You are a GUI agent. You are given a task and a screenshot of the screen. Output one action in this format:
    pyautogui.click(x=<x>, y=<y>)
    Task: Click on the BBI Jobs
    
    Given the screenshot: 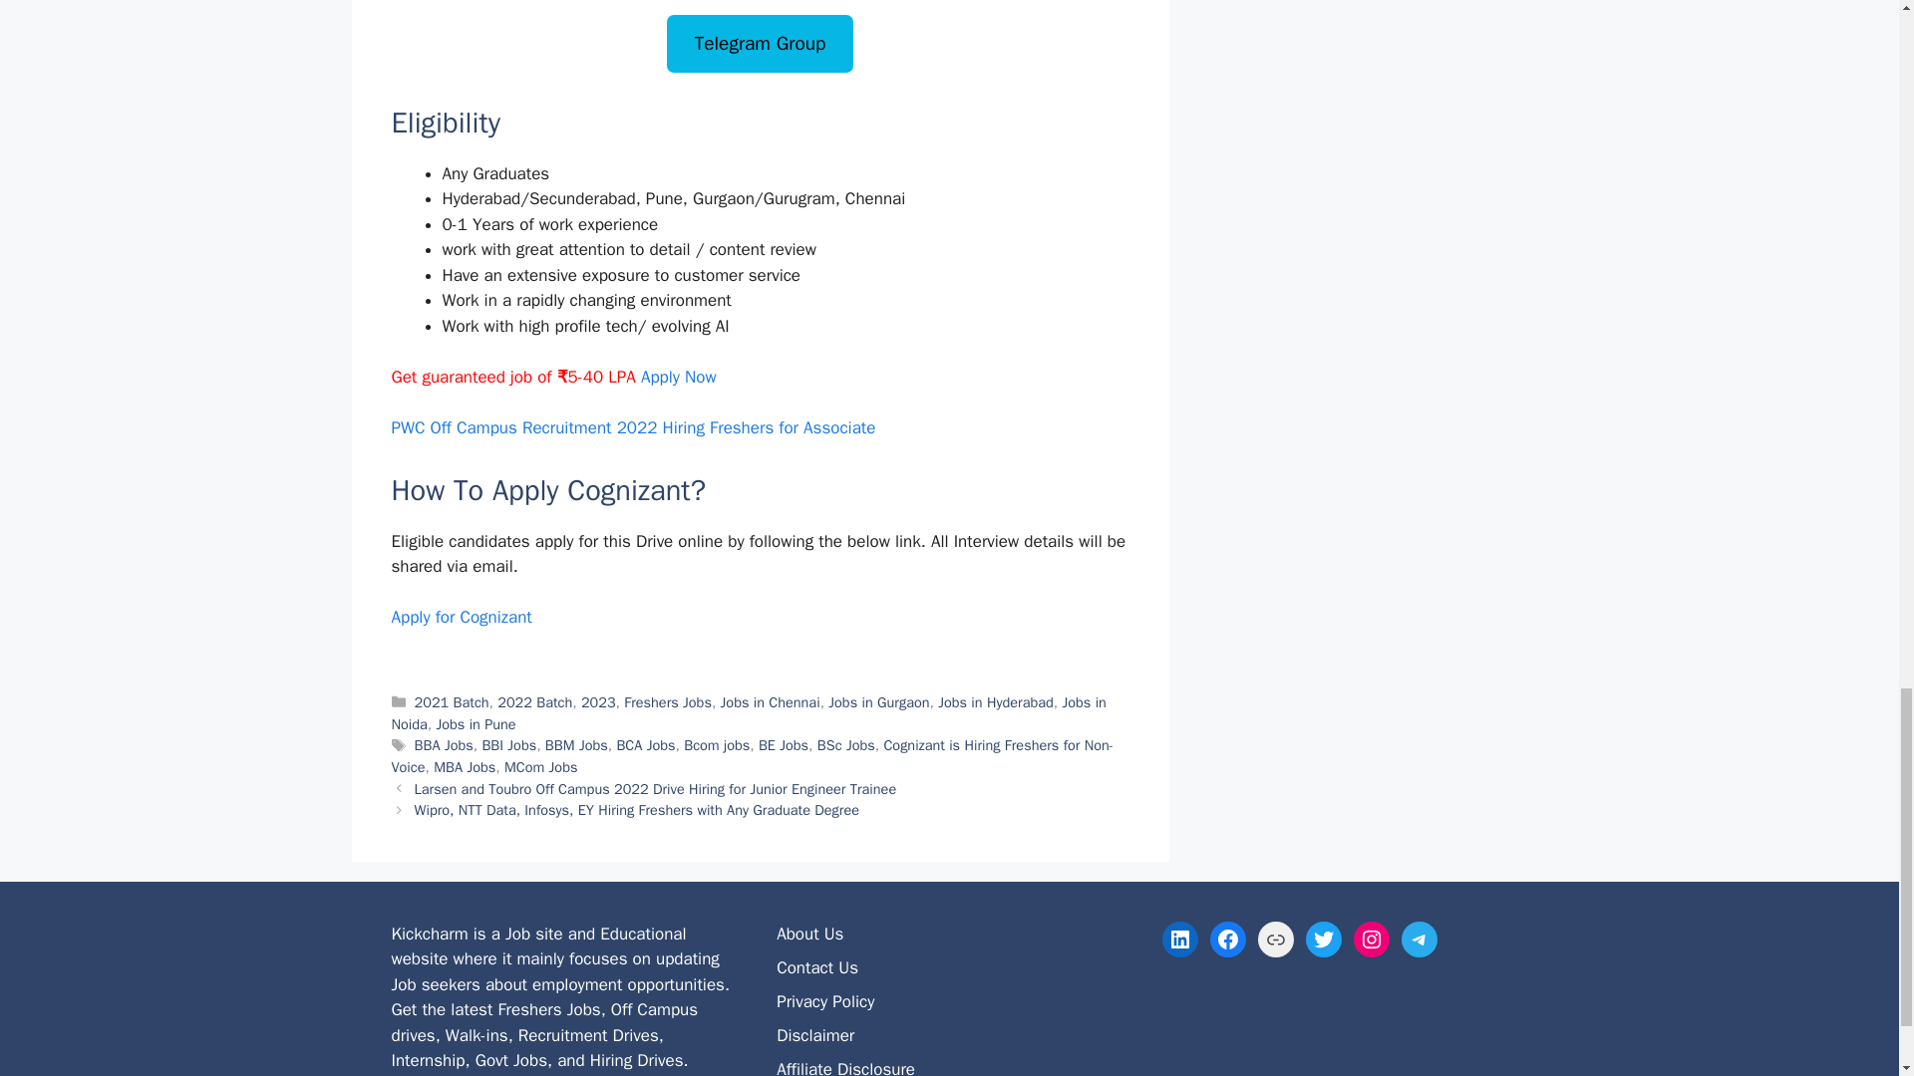 What is the action you would take?
    pyautogui.click(x=508, y=745)
    